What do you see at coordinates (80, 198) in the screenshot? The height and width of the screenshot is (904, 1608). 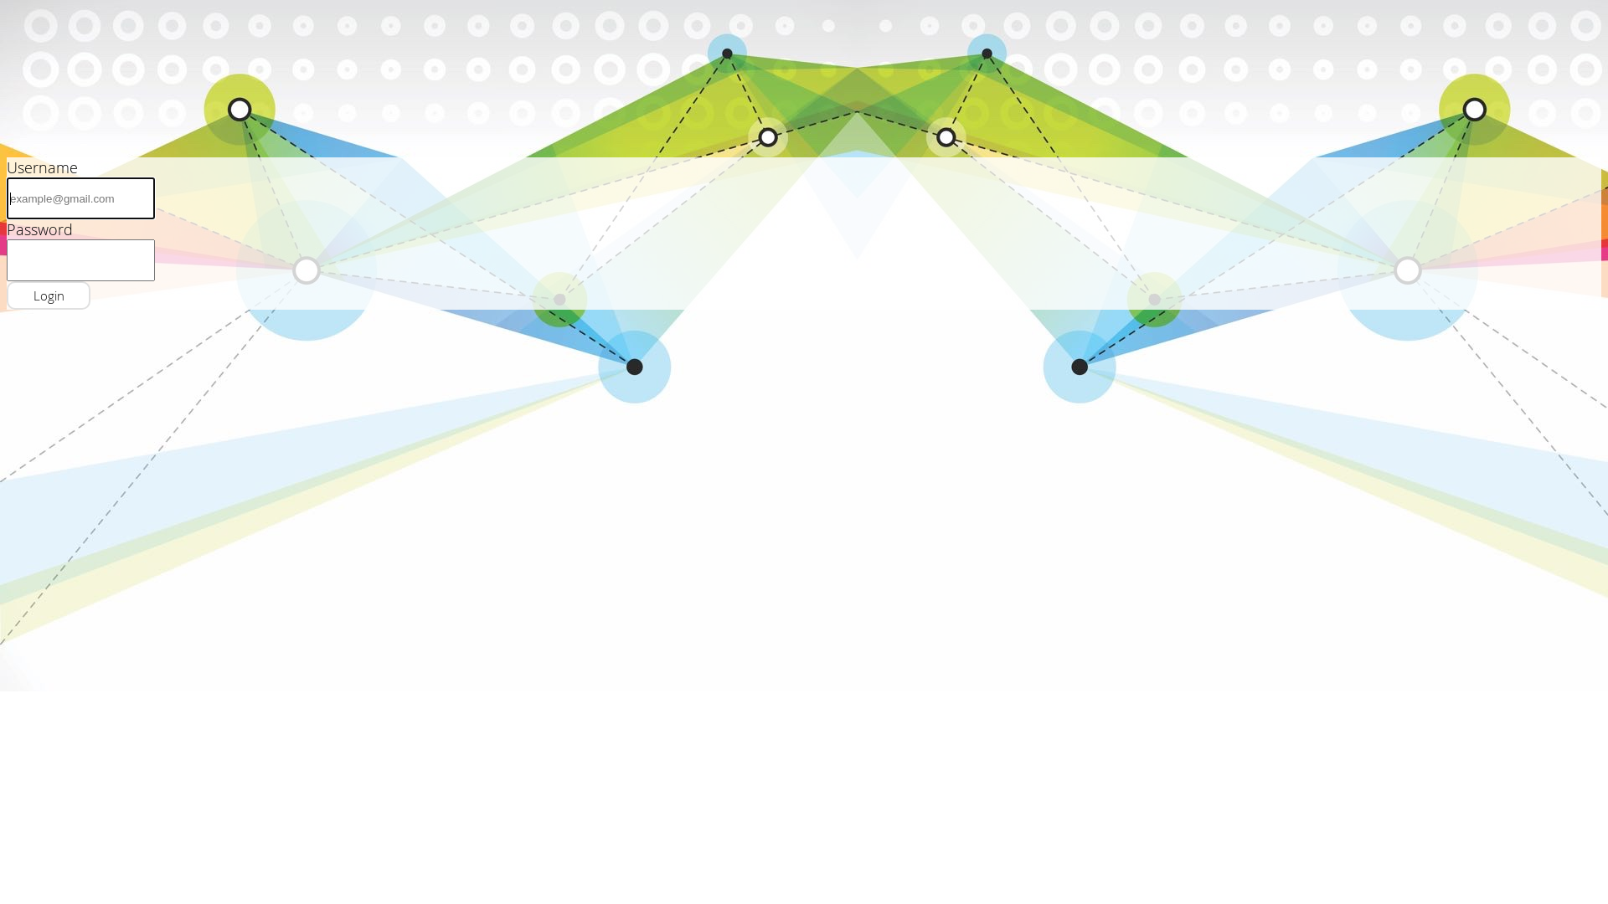 I see `Please enter you username` at bounding box center [80, 198].